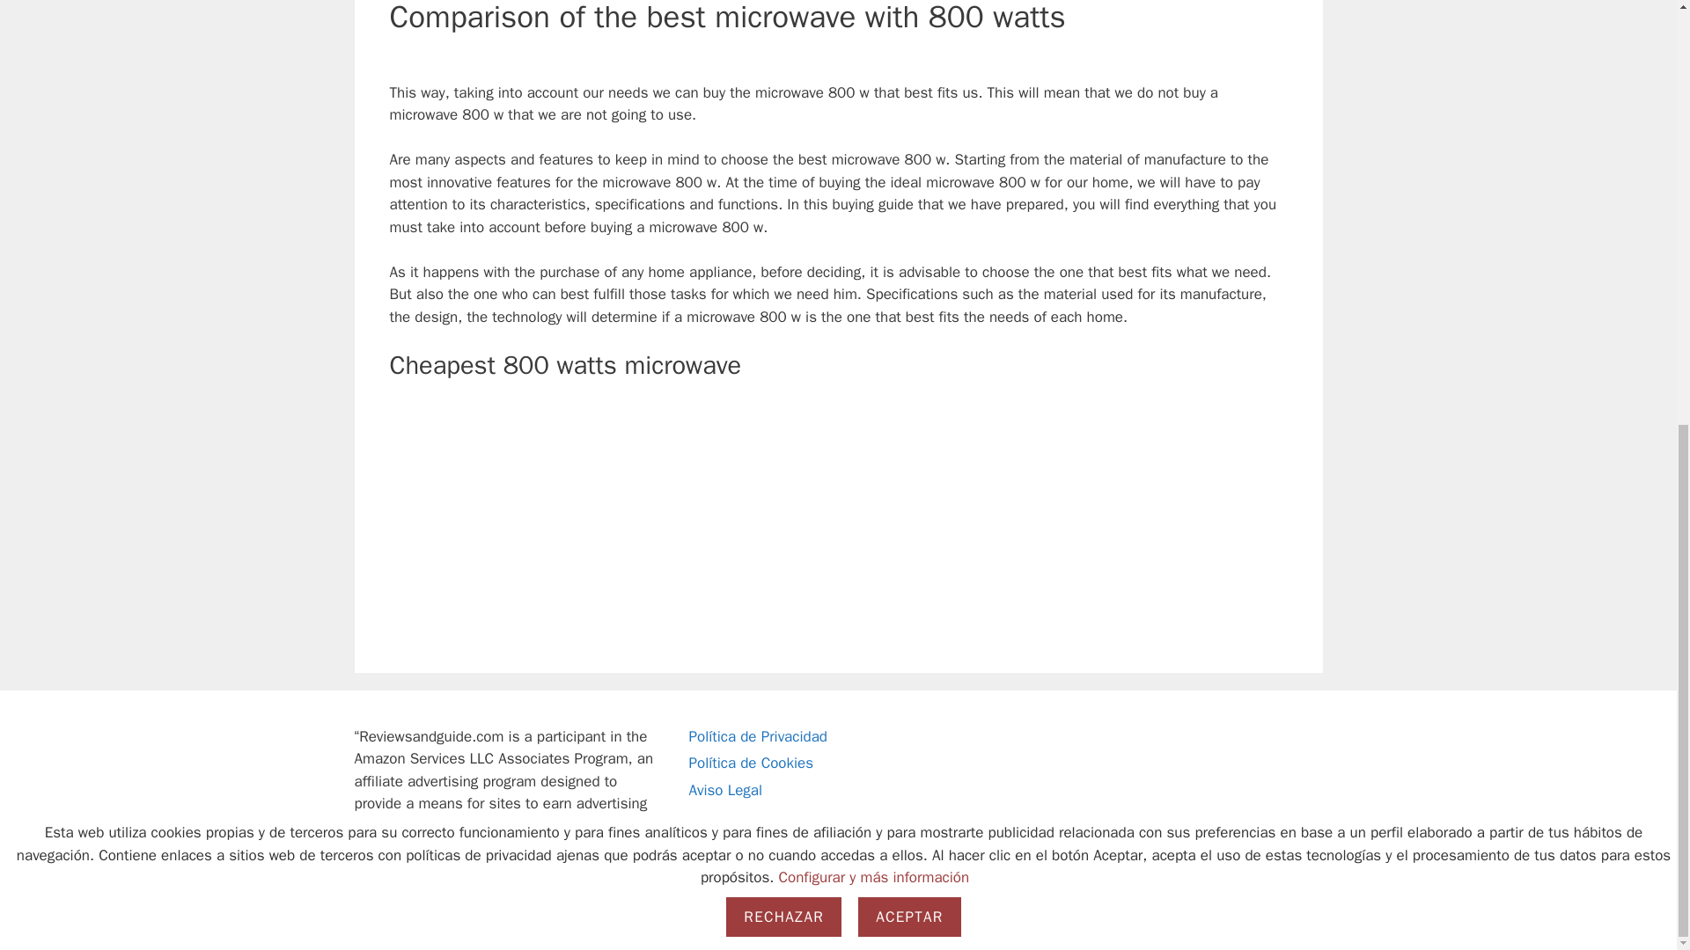 Image resolution: width=1690 pixels, height=950 pixels. Describe the element at coordinates (724, 790) in the screenshot. I see `Aviso Legal` at that location.